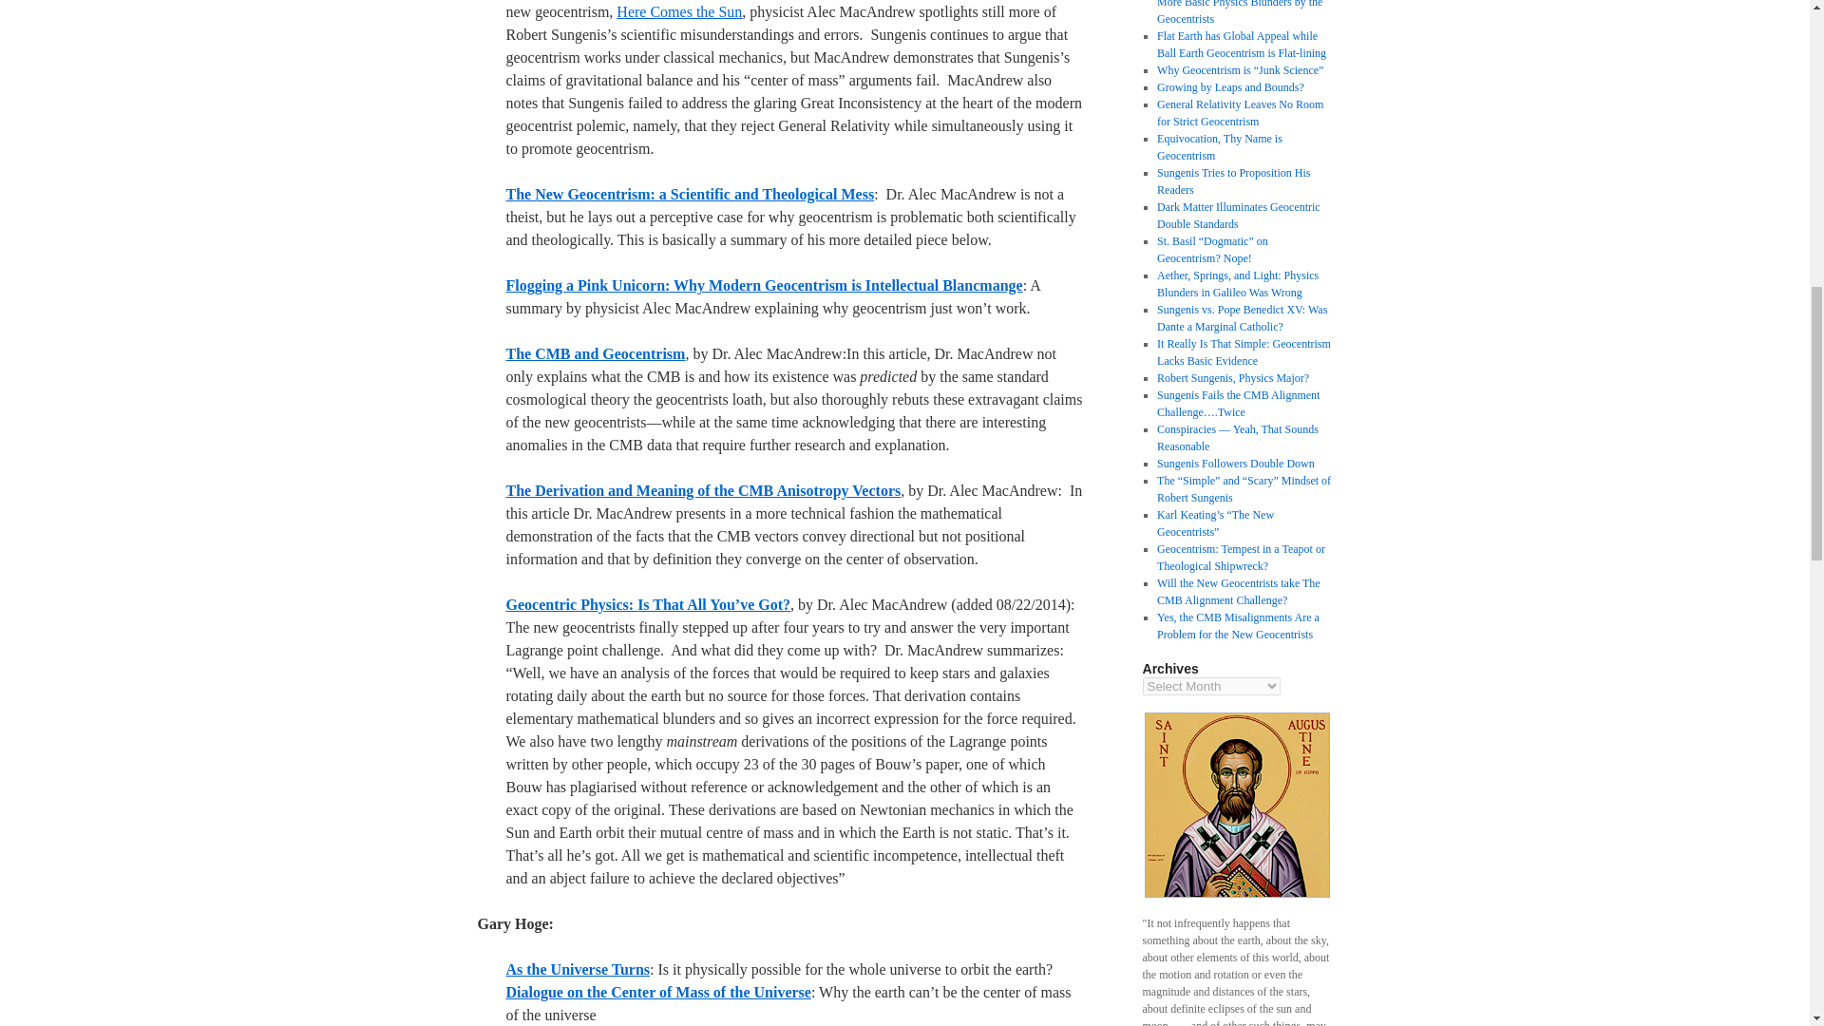  Describe the element at coordinates (689, 194) in the screenshot. I see `The New Geocentrism: a Scientific and Theological Mess` at that location.